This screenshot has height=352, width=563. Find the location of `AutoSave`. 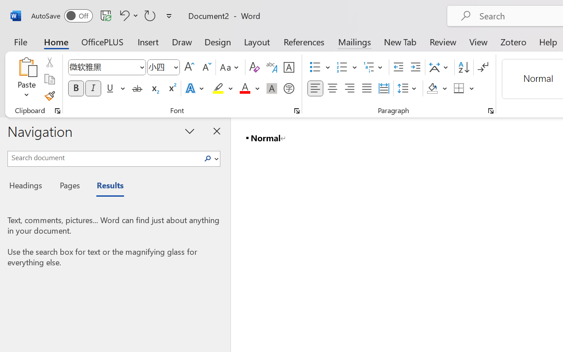

AutoSave is located at coordinates (62, 16).